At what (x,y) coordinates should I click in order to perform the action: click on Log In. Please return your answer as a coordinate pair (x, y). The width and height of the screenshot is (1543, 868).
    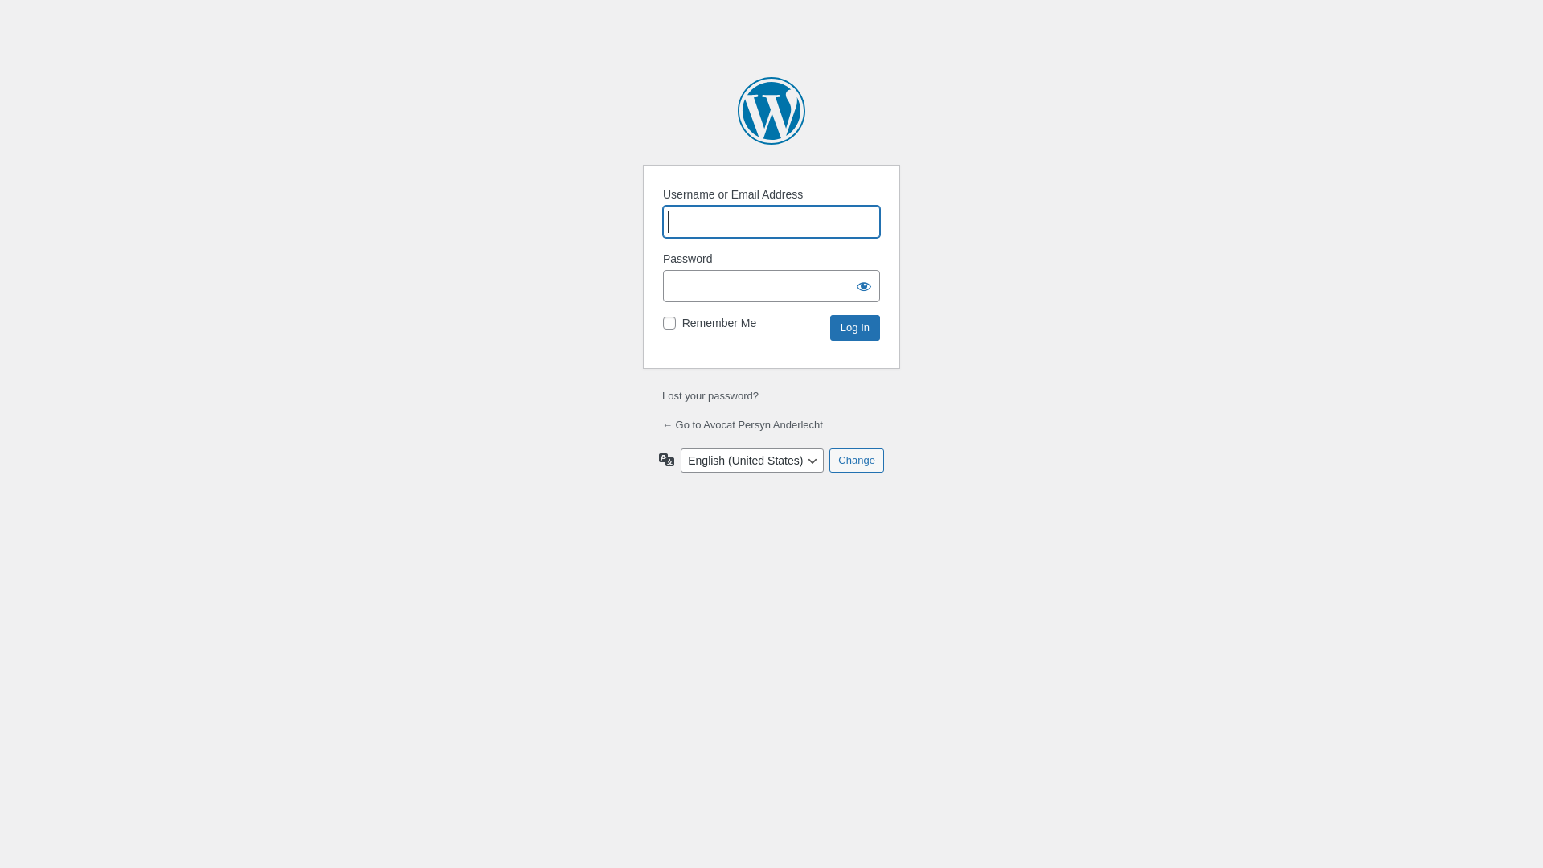
    Looking at the image, I should click on (855, 328).